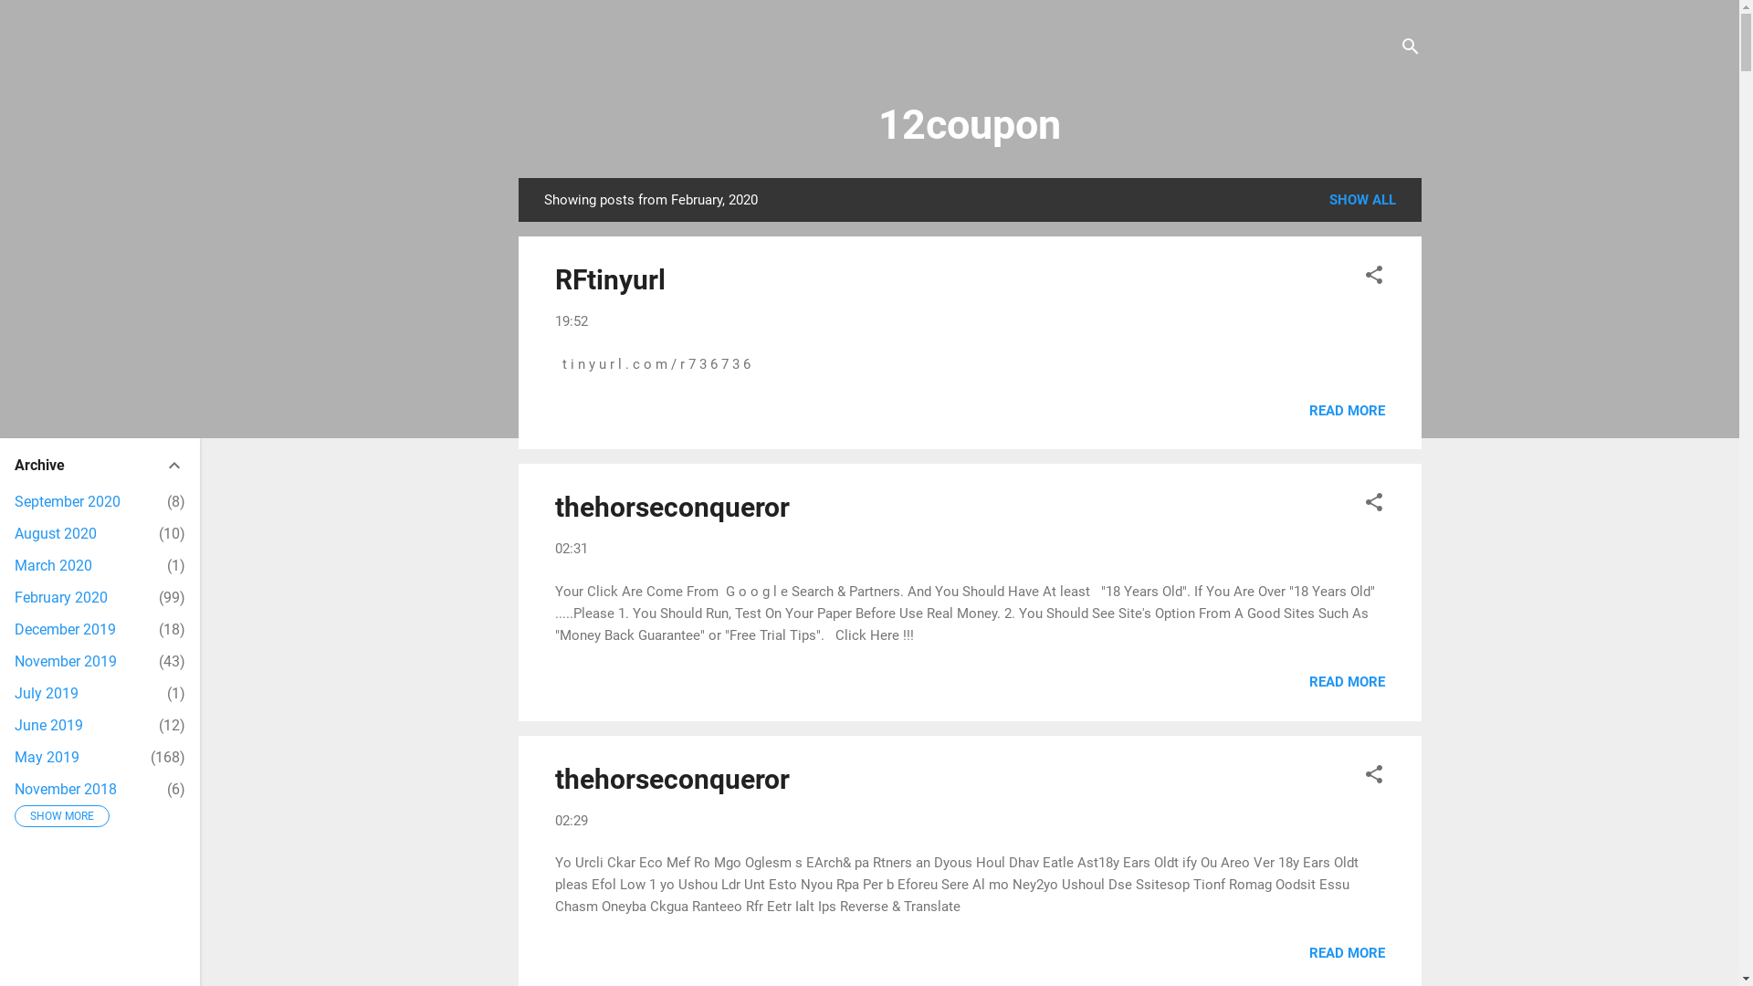 Image resolution: width=1753 pixels, height=986 pixels. What do you see at coordinates (53, 566) in the screenshot?
I see `March 2020
1` at bounding box center [53, 566].